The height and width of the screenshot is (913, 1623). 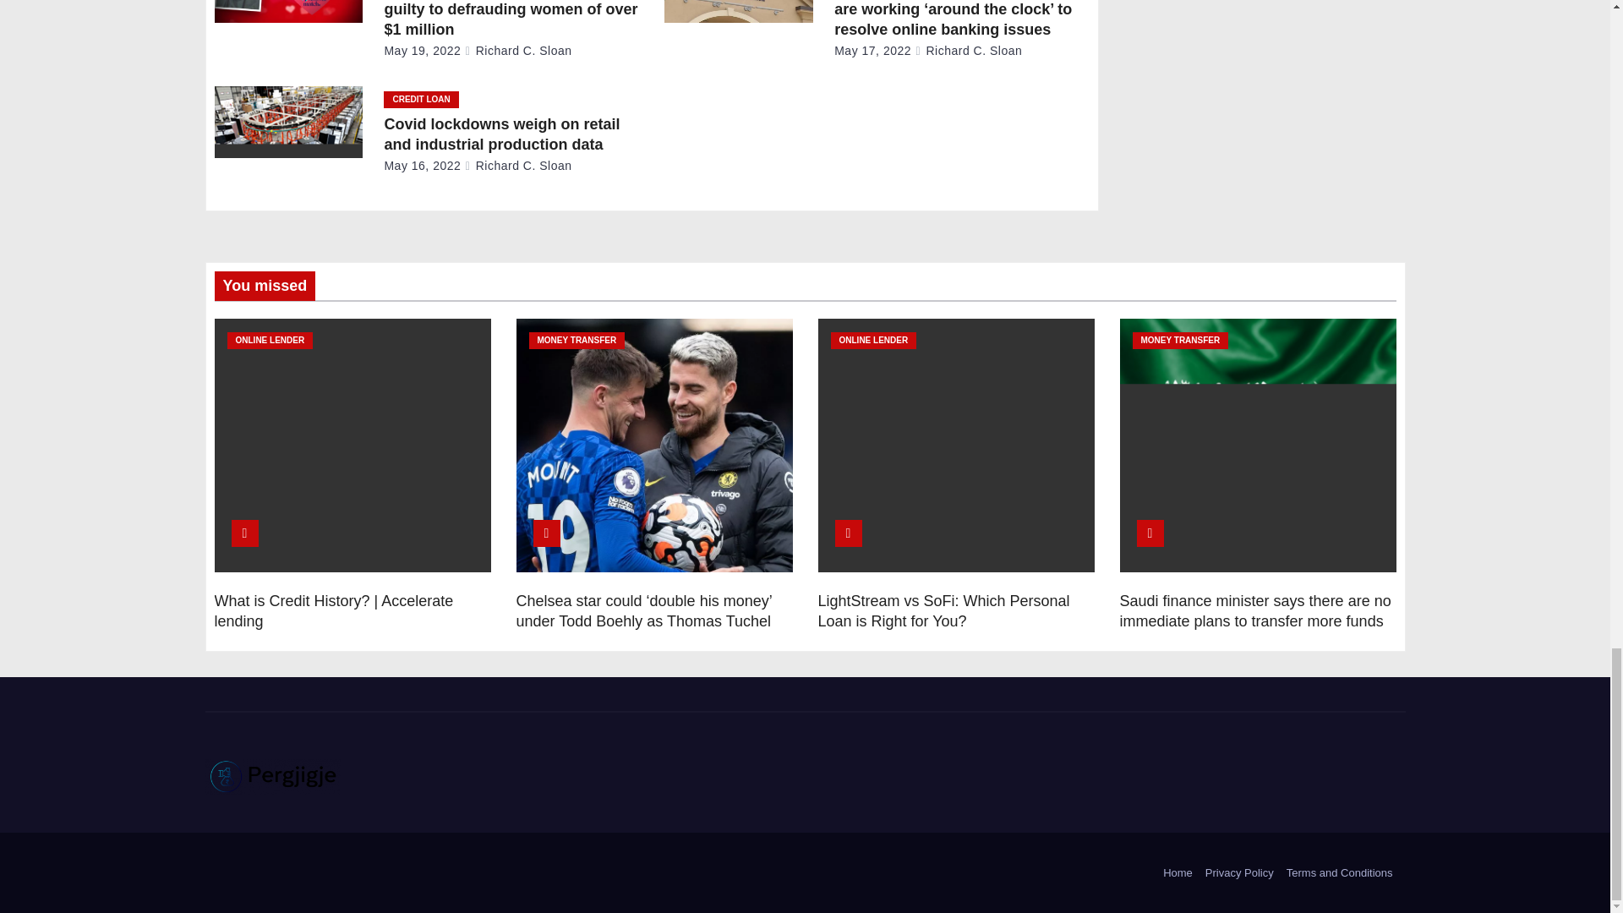 I want to click on May 19, 2022, so click(x=422, y=51).